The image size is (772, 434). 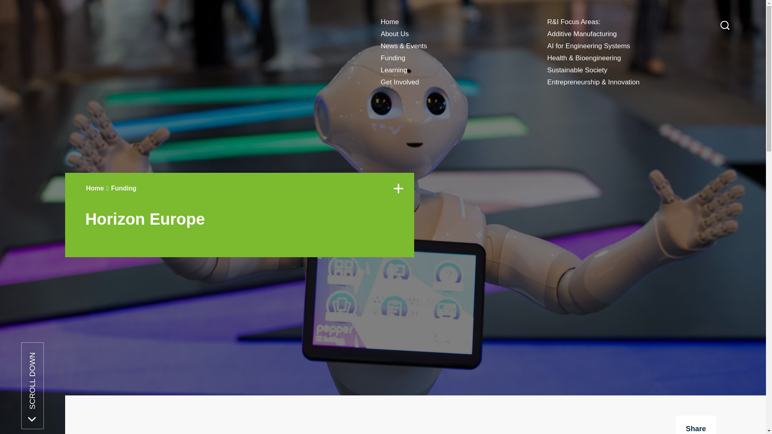 What do you see at coordinates (94, 188) in the screenshot?
I see `Go to home.` at bounding box center [94, 188].